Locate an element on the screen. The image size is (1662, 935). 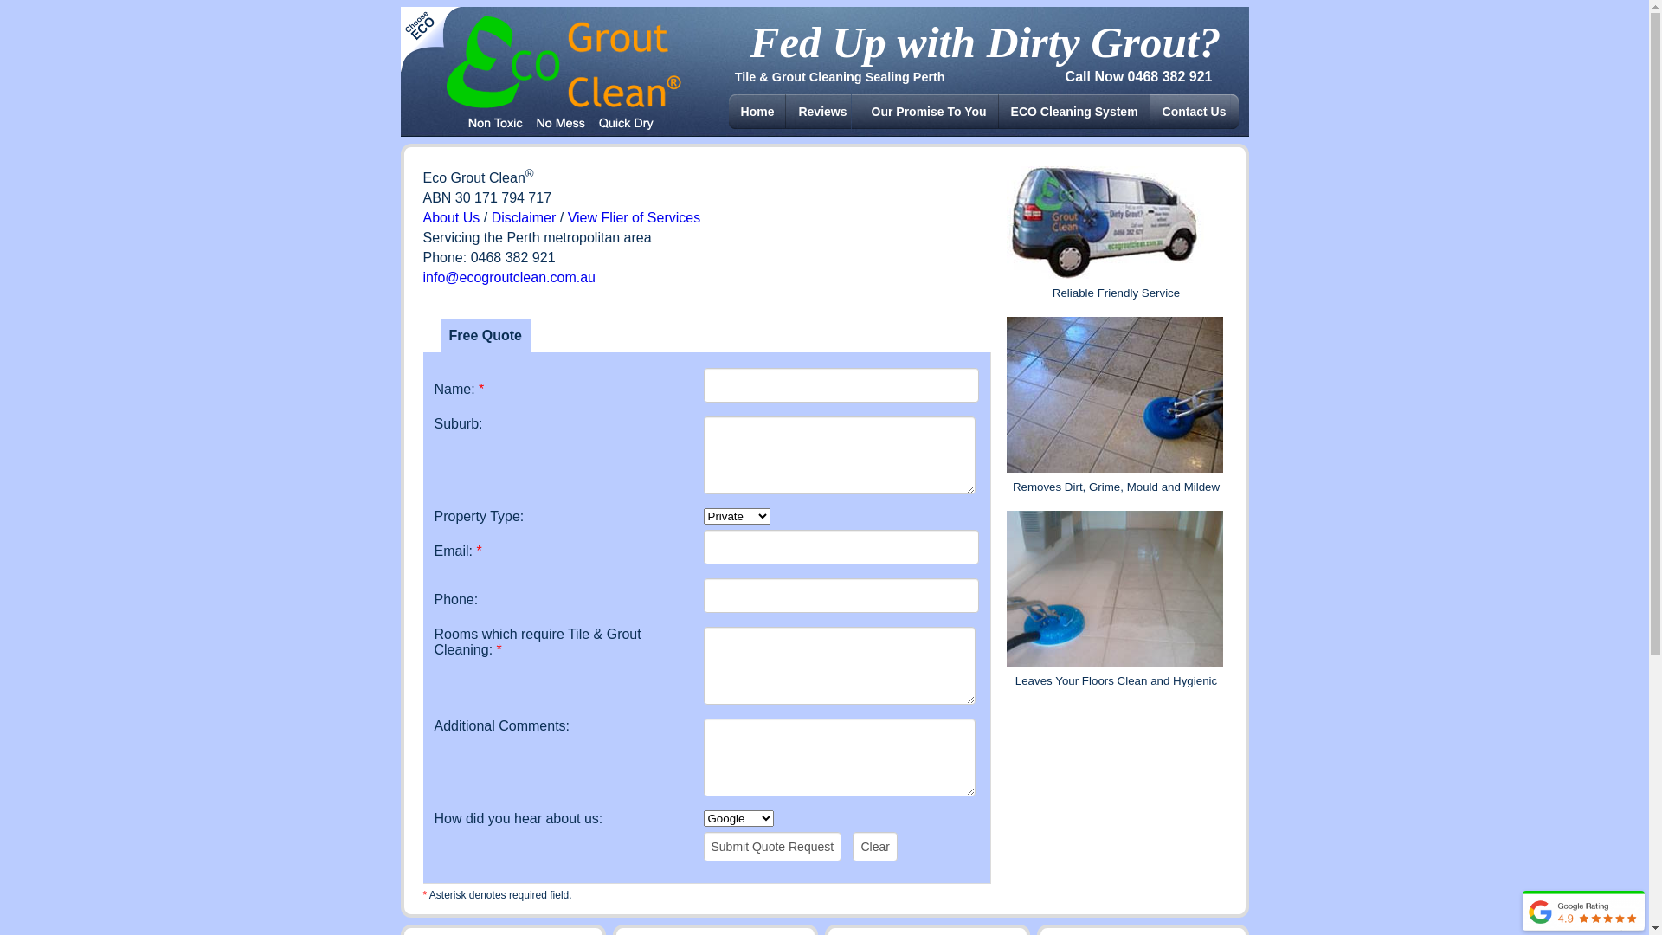
Submit Quote Request is located at coordinates (772, 847).